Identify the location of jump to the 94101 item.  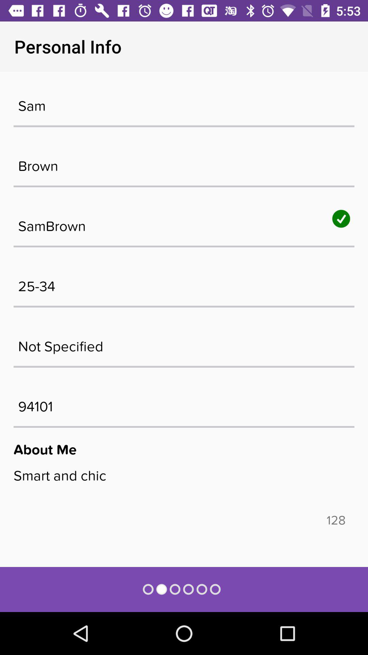
(184, 403).